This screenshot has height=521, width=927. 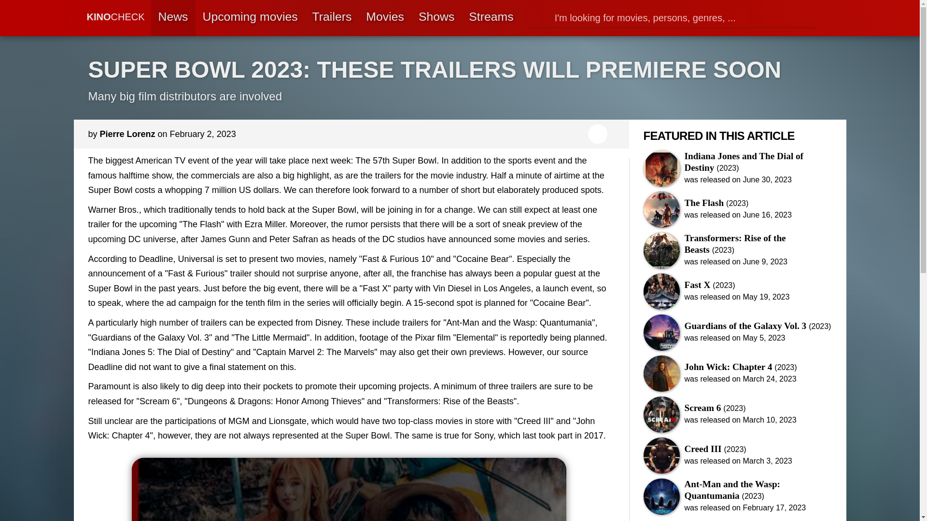 What do you see at coordinates (737, 414) in the screenshot?
I see `Videos, Infos und Nachrichten zu Scream 6` at bounding box center [737, 414].